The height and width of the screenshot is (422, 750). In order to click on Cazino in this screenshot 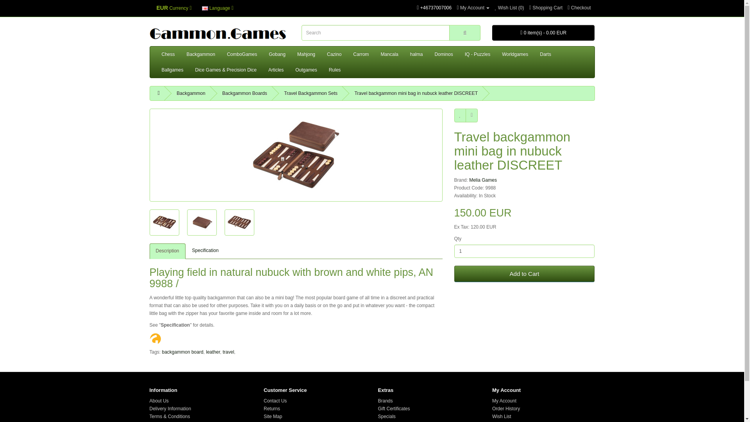, I will do `click(334, 54)`.